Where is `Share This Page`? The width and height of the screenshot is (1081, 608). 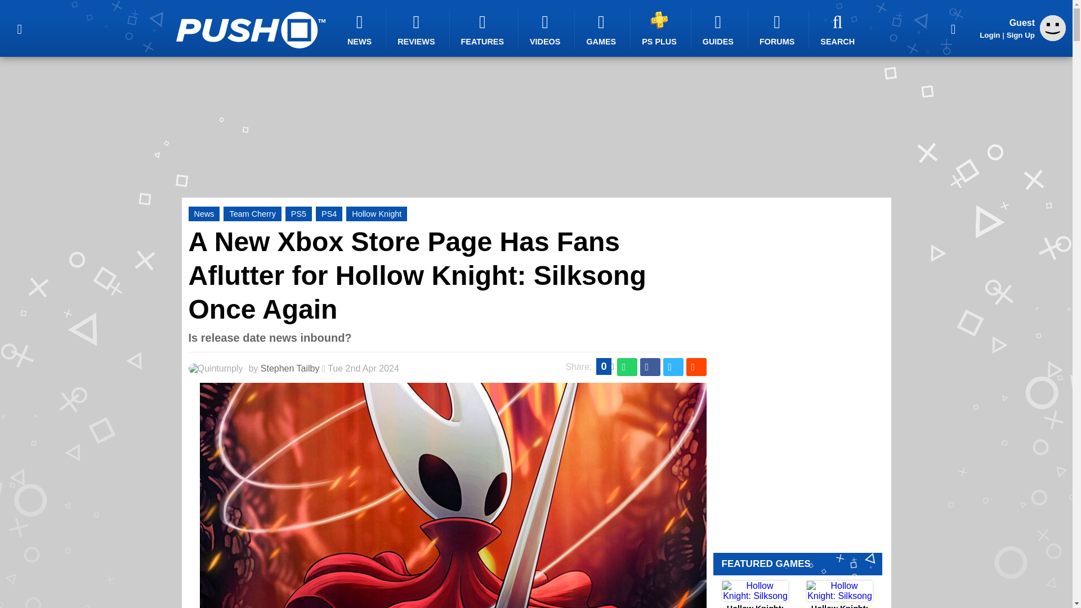
Share This Page is located at coordinates (953, 28).